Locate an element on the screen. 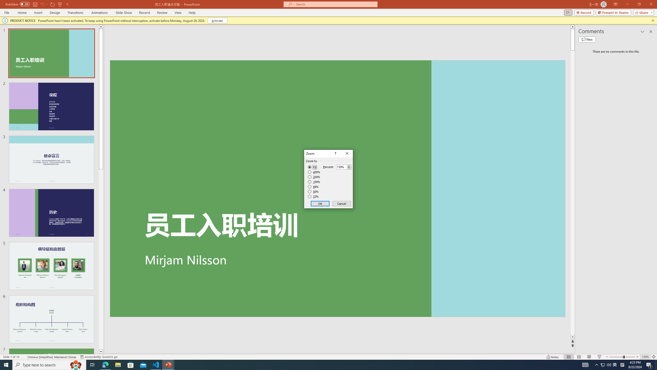 The width and height of the screenshot is (657, 370). Zoom Out is located at coordinates (616, 357).